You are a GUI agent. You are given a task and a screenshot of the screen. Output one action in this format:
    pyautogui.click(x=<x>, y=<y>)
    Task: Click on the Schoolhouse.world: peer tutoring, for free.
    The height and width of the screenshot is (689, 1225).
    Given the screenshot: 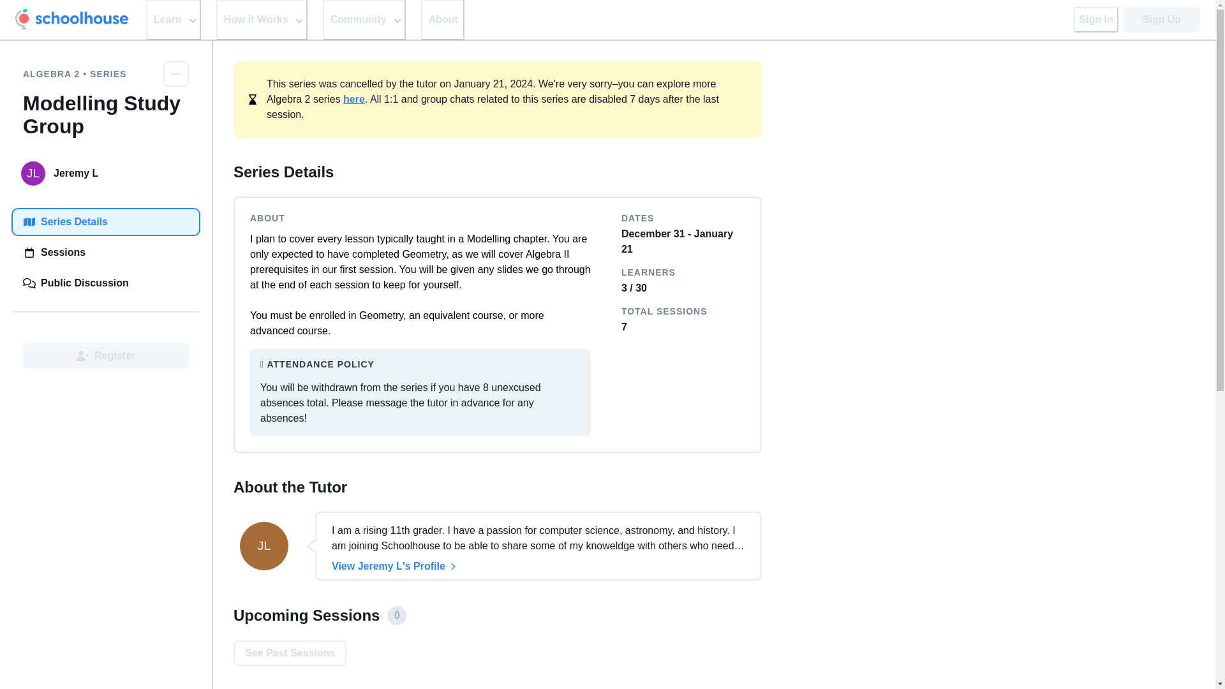 What is the action you would take?
    pyautogui.click(x=71, y=19)
    